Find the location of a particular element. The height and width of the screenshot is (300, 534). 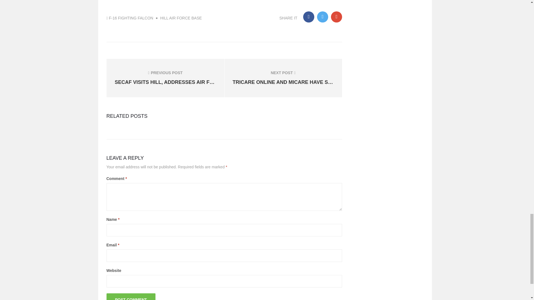

Share on Google Plus is located at coordinates (337, 17).